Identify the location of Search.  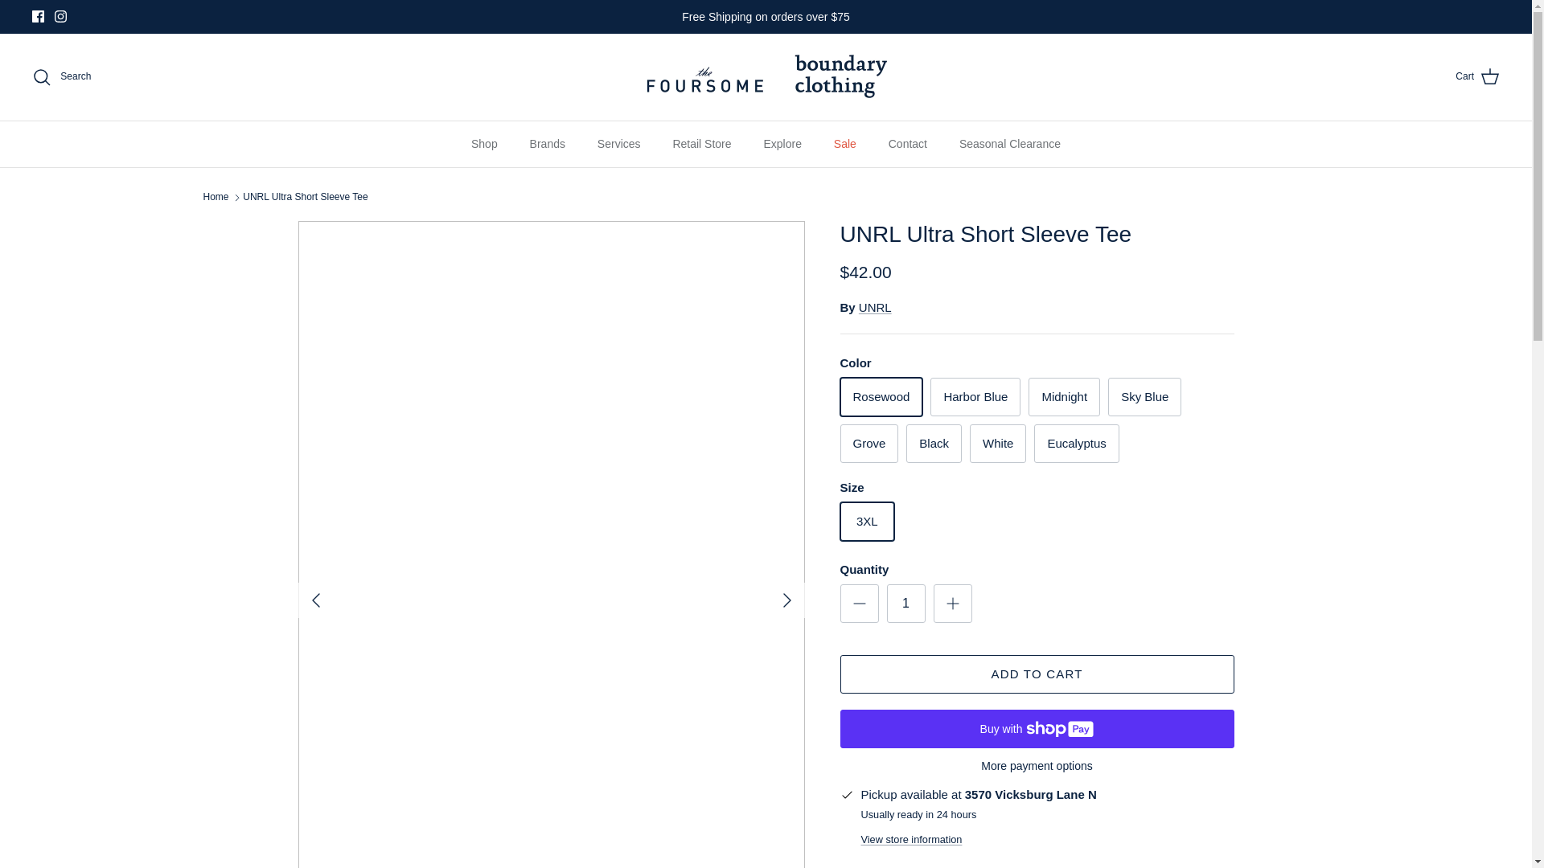
(61, 77).